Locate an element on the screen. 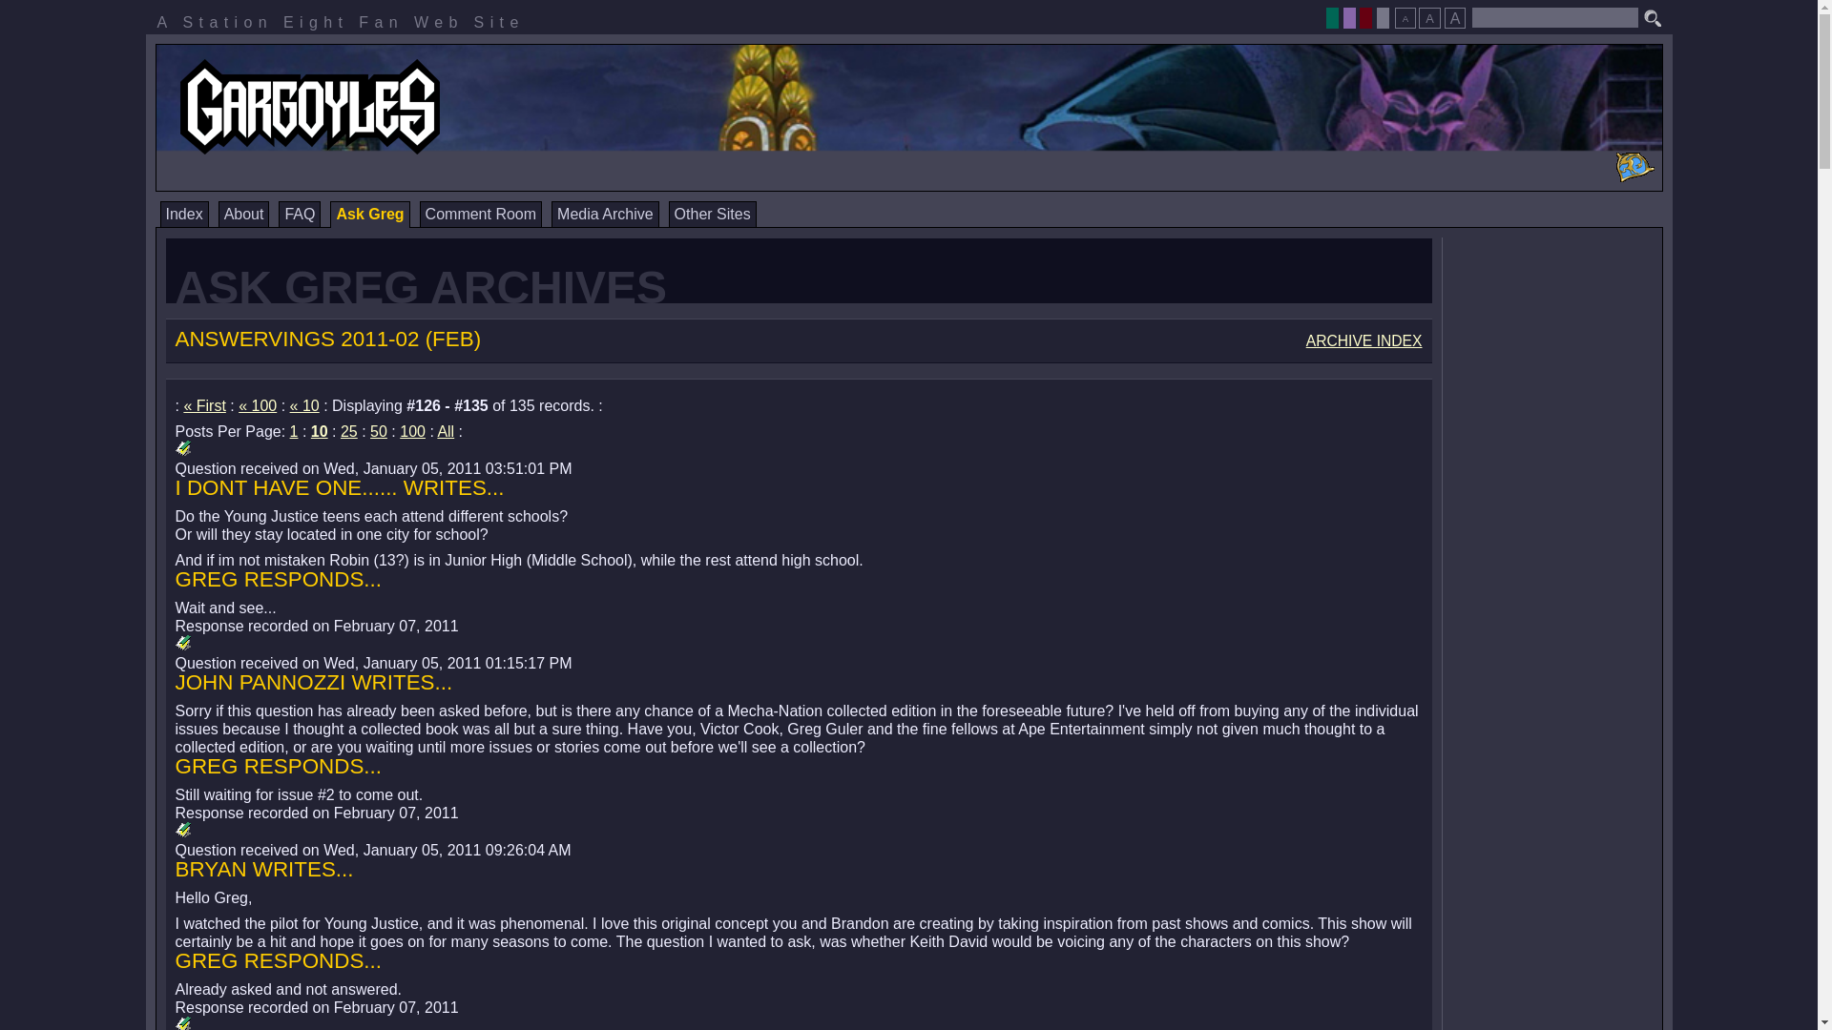 Image resolution: width=1832 pixels, height=1030 pixels. A is located at coordinates (1429, 17).